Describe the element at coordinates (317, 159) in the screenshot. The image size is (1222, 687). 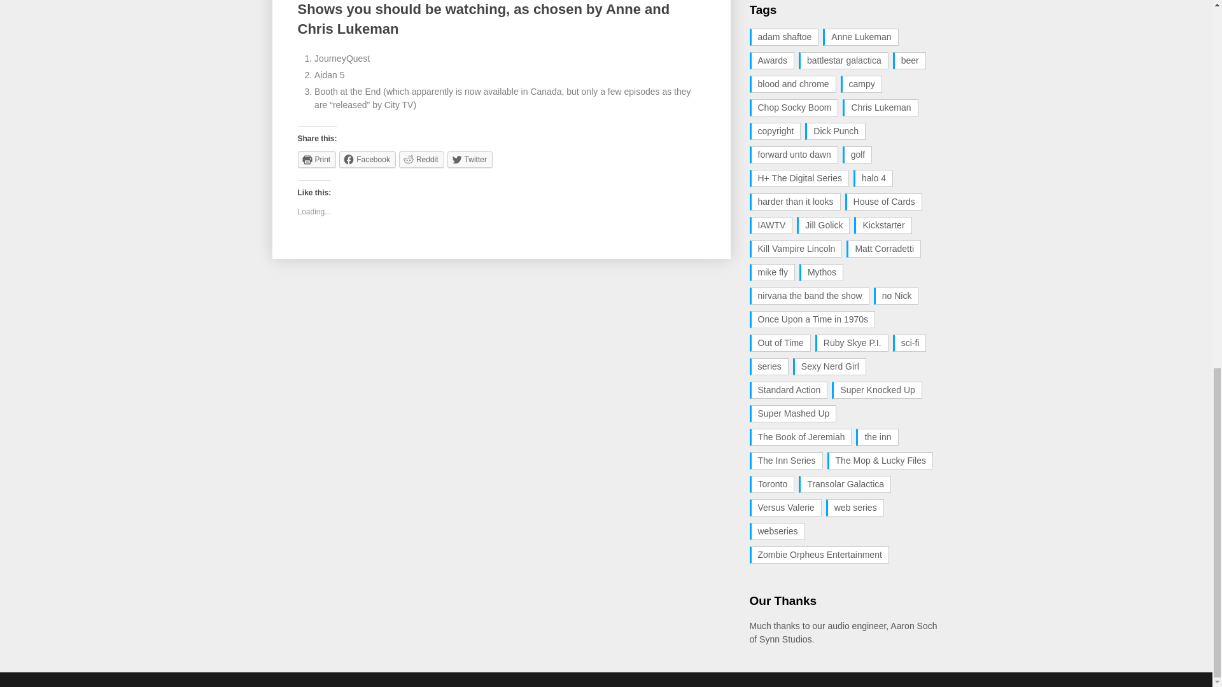
I see `Print` at that location.